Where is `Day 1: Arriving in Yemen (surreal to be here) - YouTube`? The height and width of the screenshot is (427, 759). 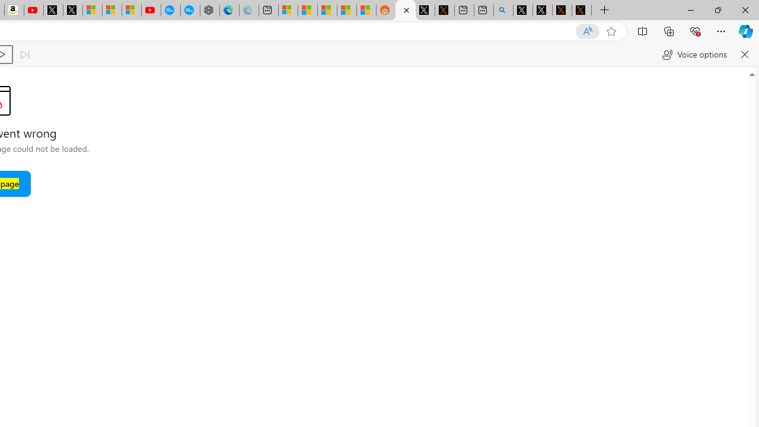 Day 1: Arriving in Yemen (surreal to be here) - YouTube is located at coordinates (33, 11).